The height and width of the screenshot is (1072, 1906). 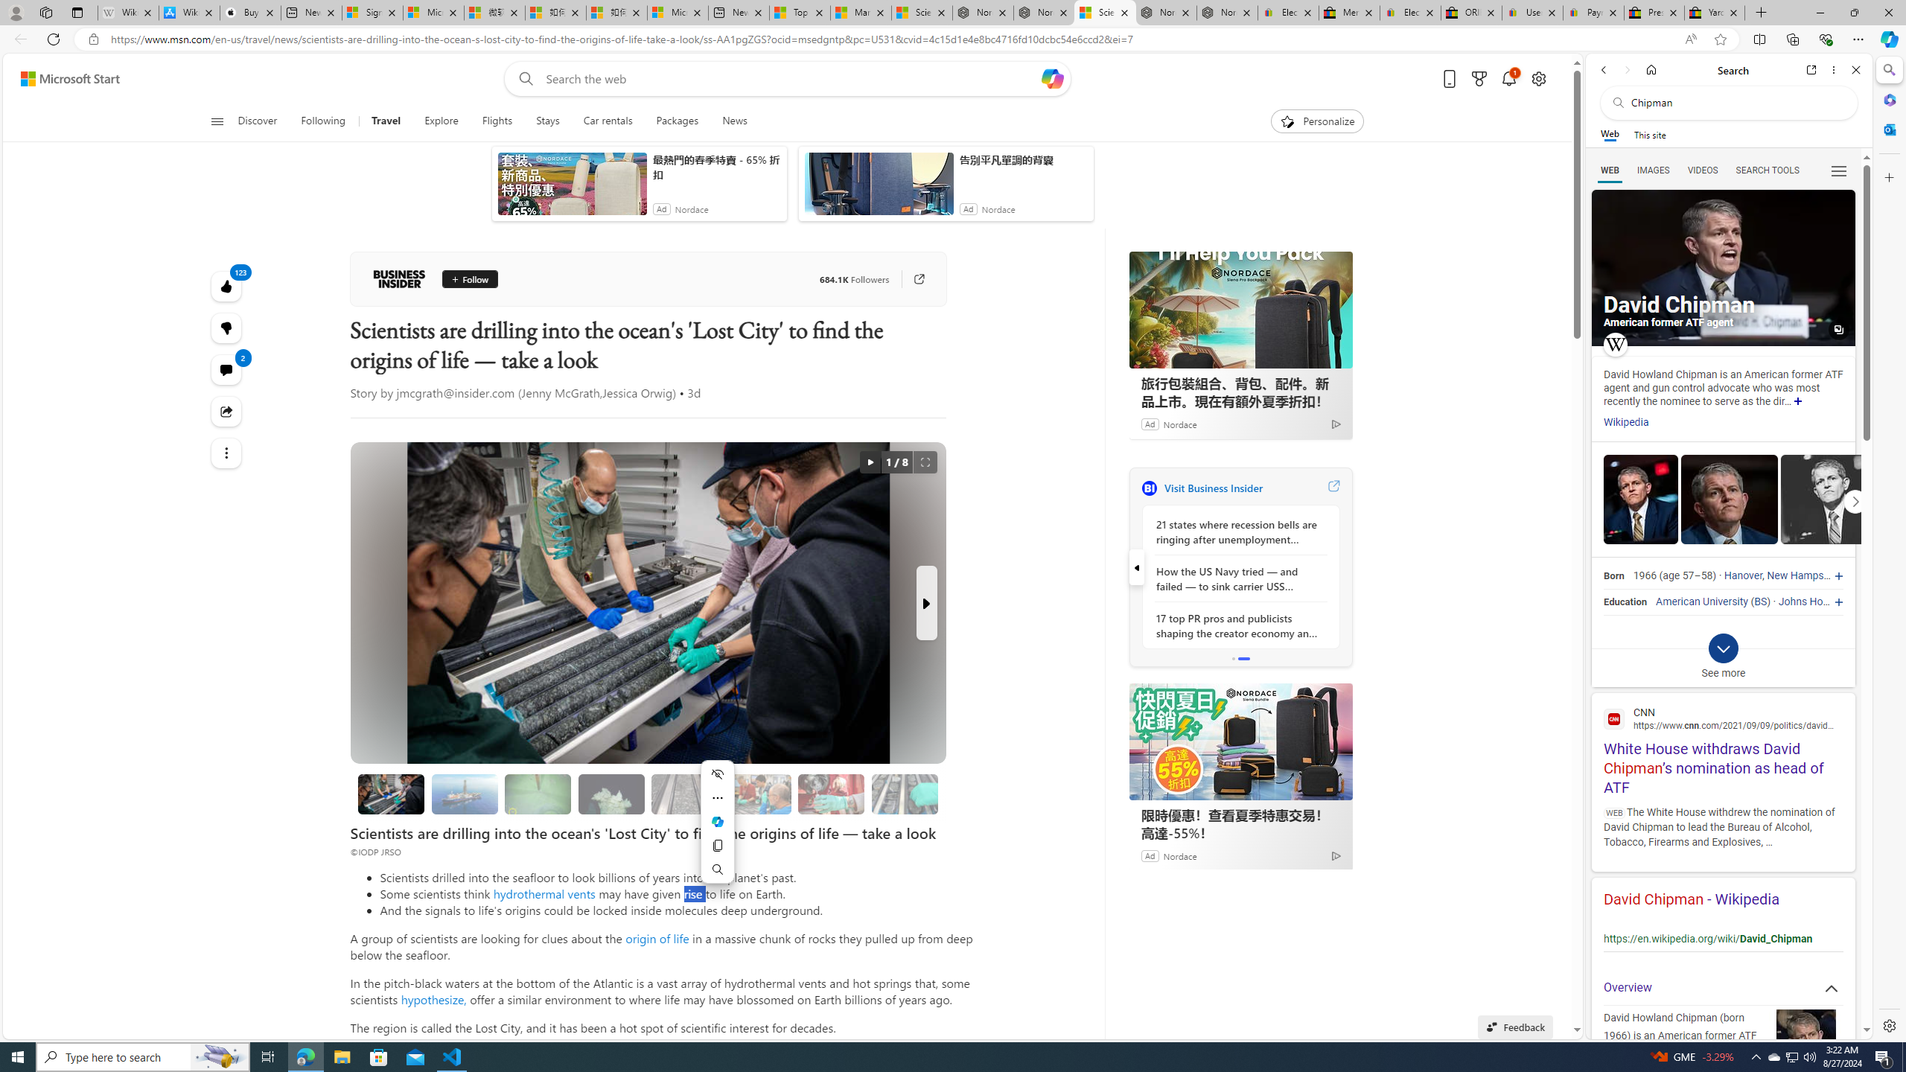 I want to click on Go to publisher's site, so click(x=919, y=278).